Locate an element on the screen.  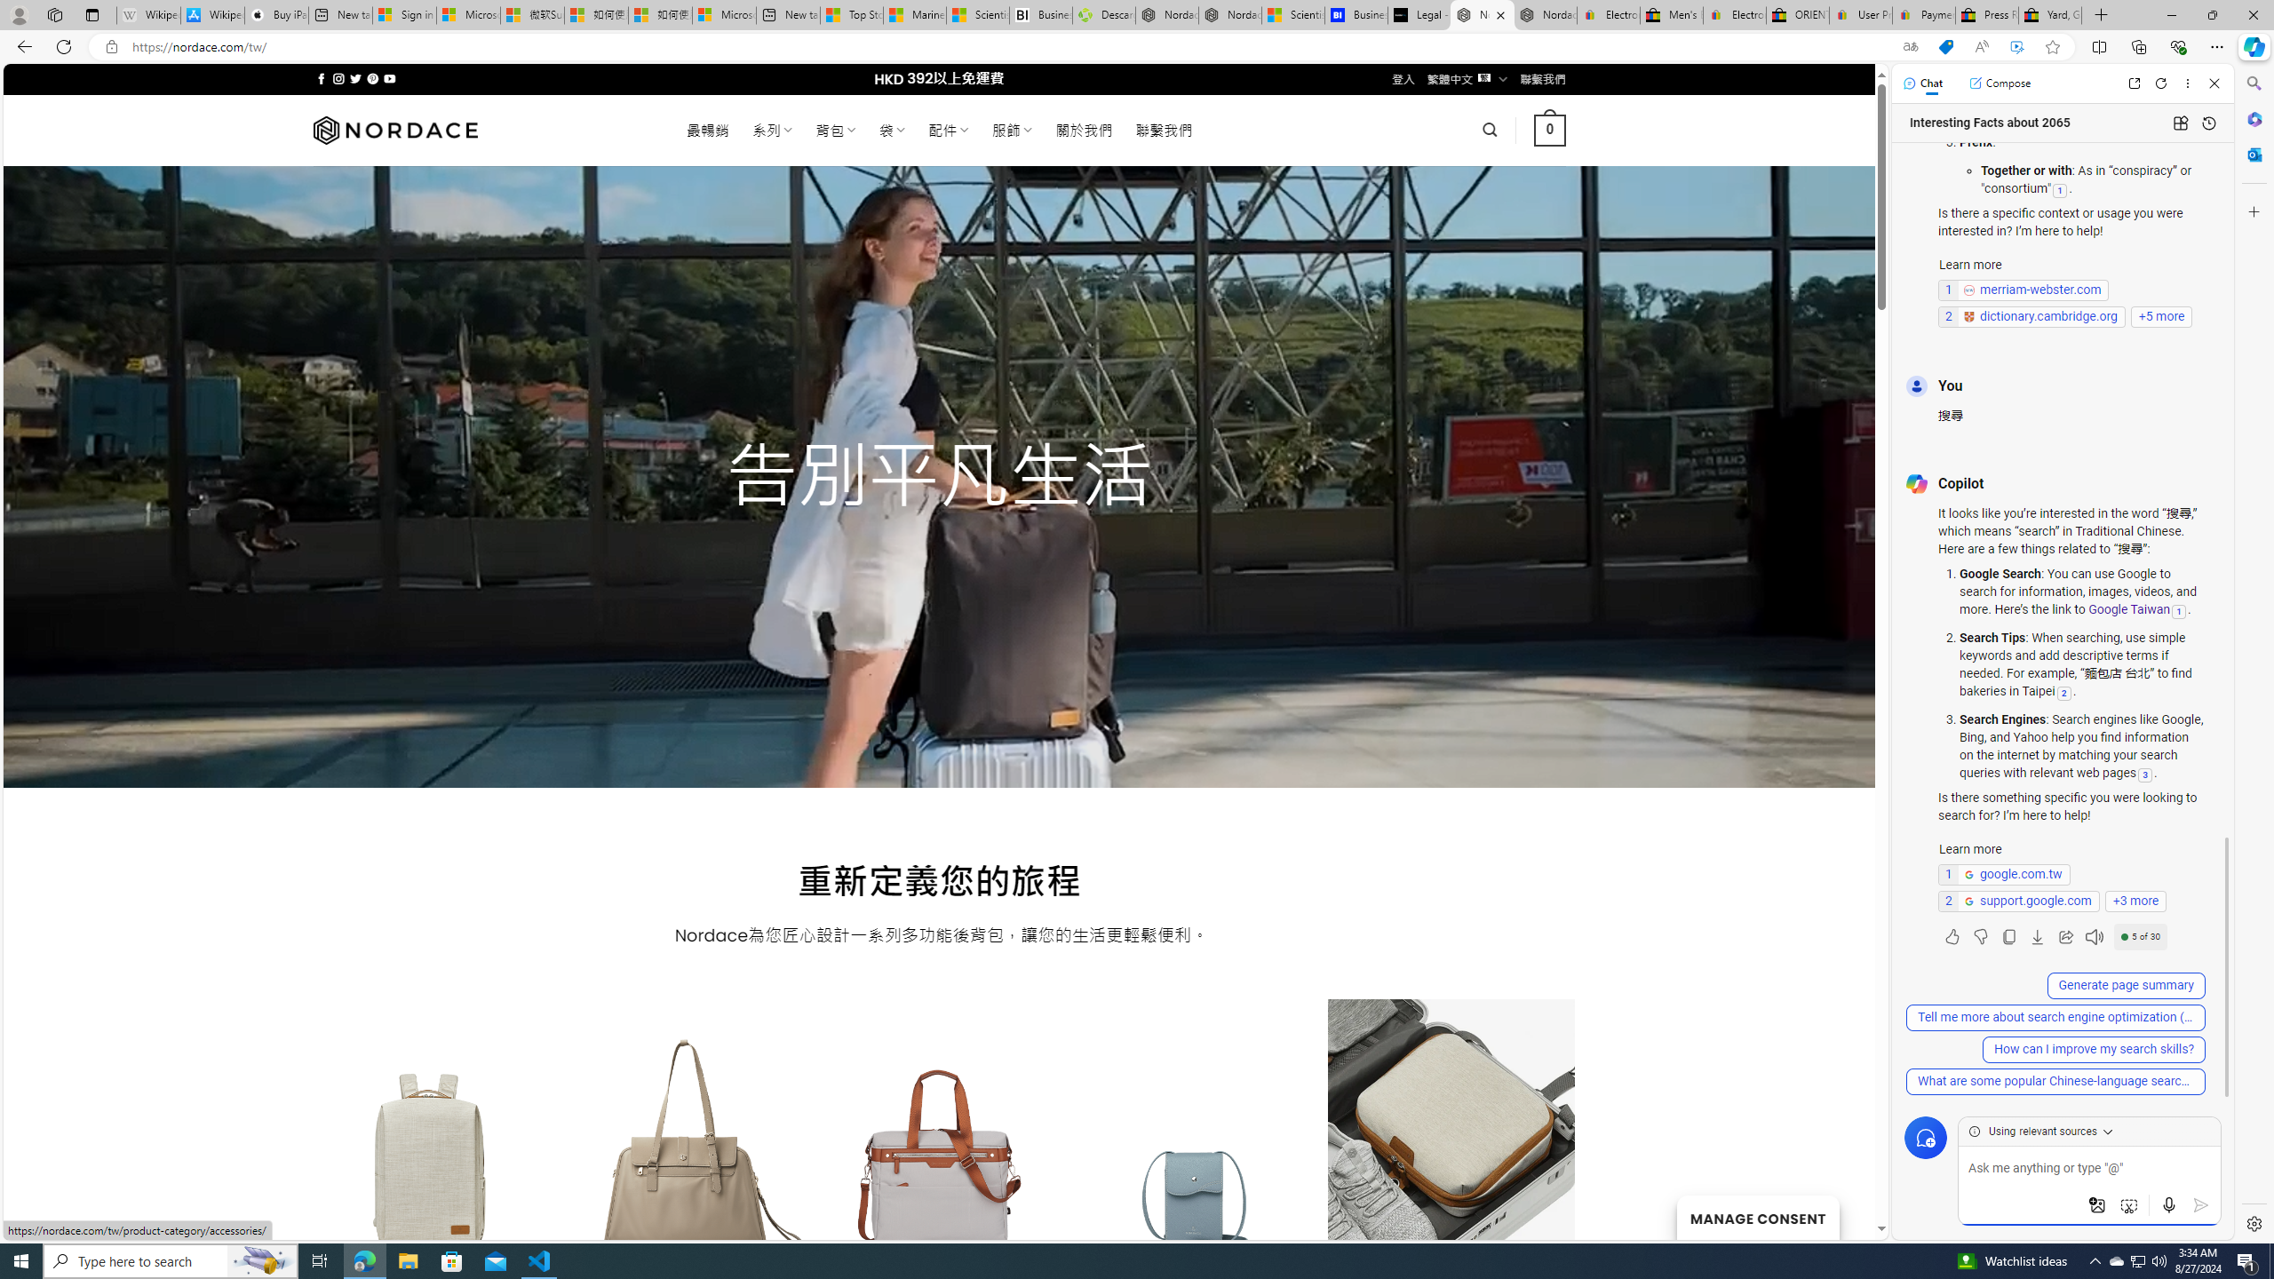
Chat is located at coordinates (1923, 83).